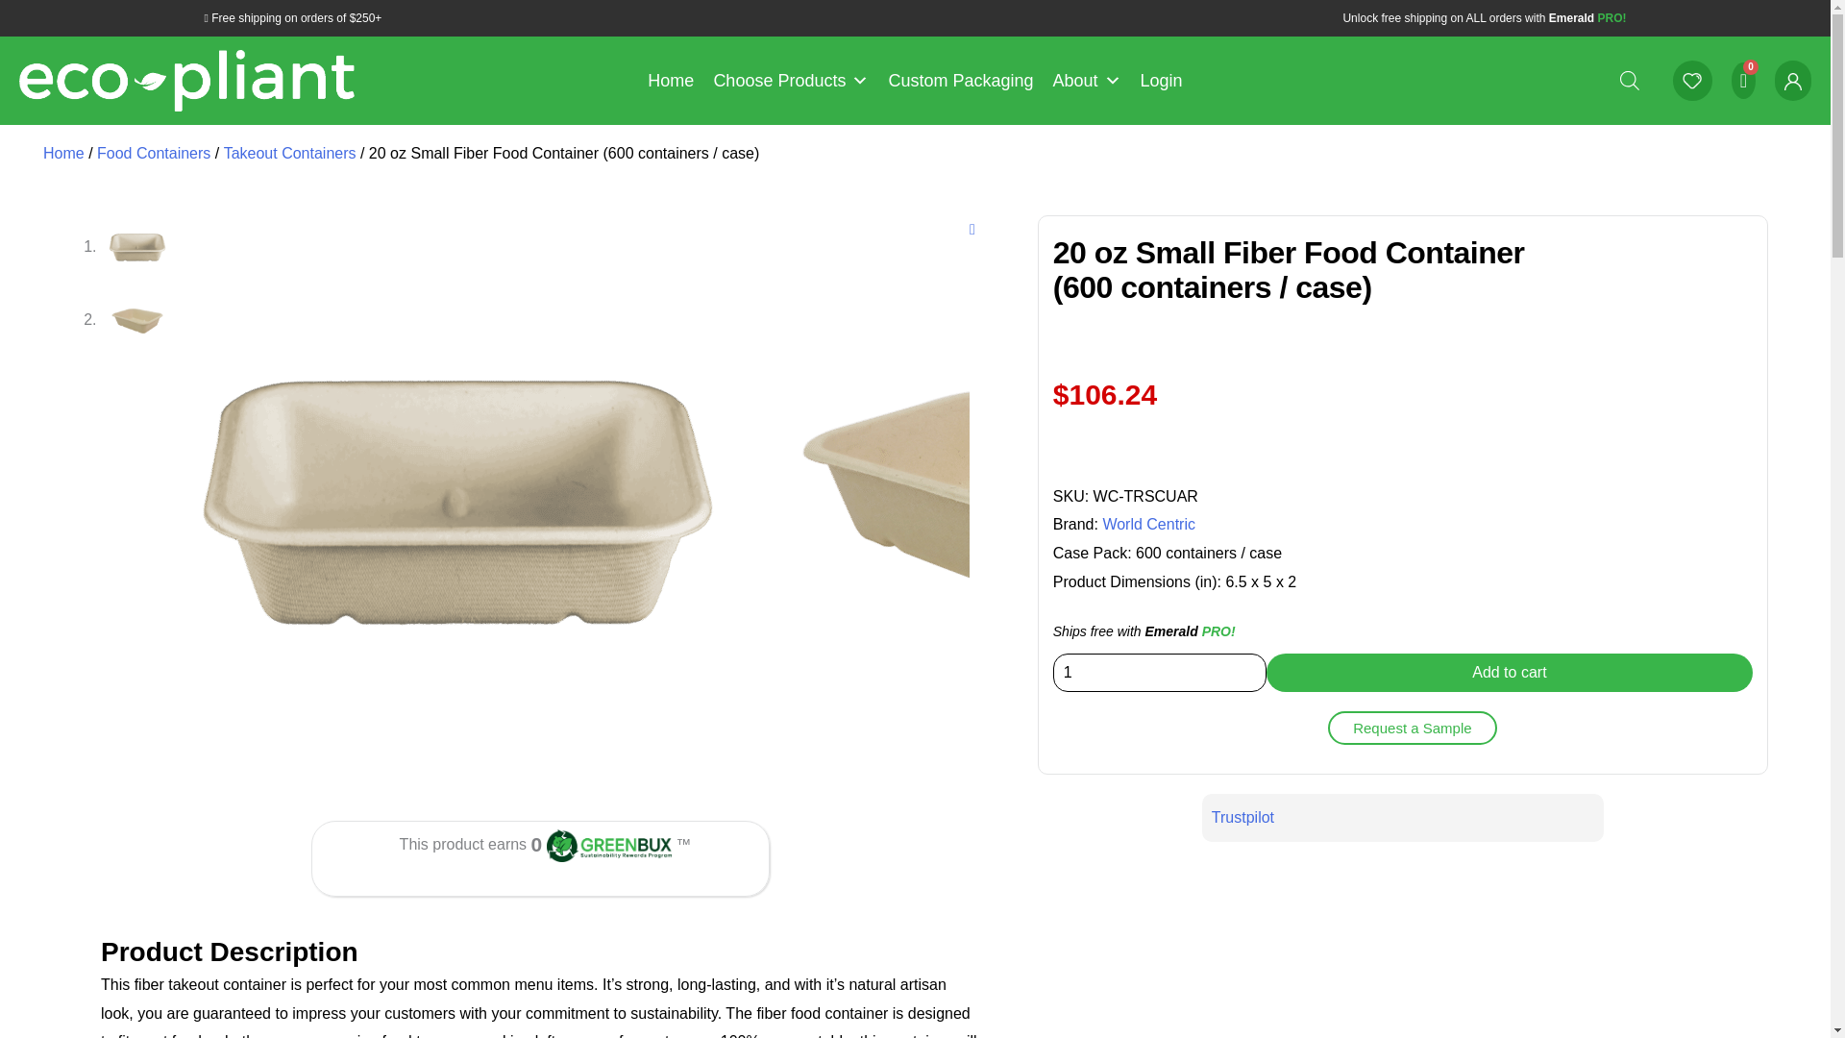 This screenshot has height=1038, width=1845. Describe the element at coordinates (671, 80) in the screenshot. I see `Home` at that location.